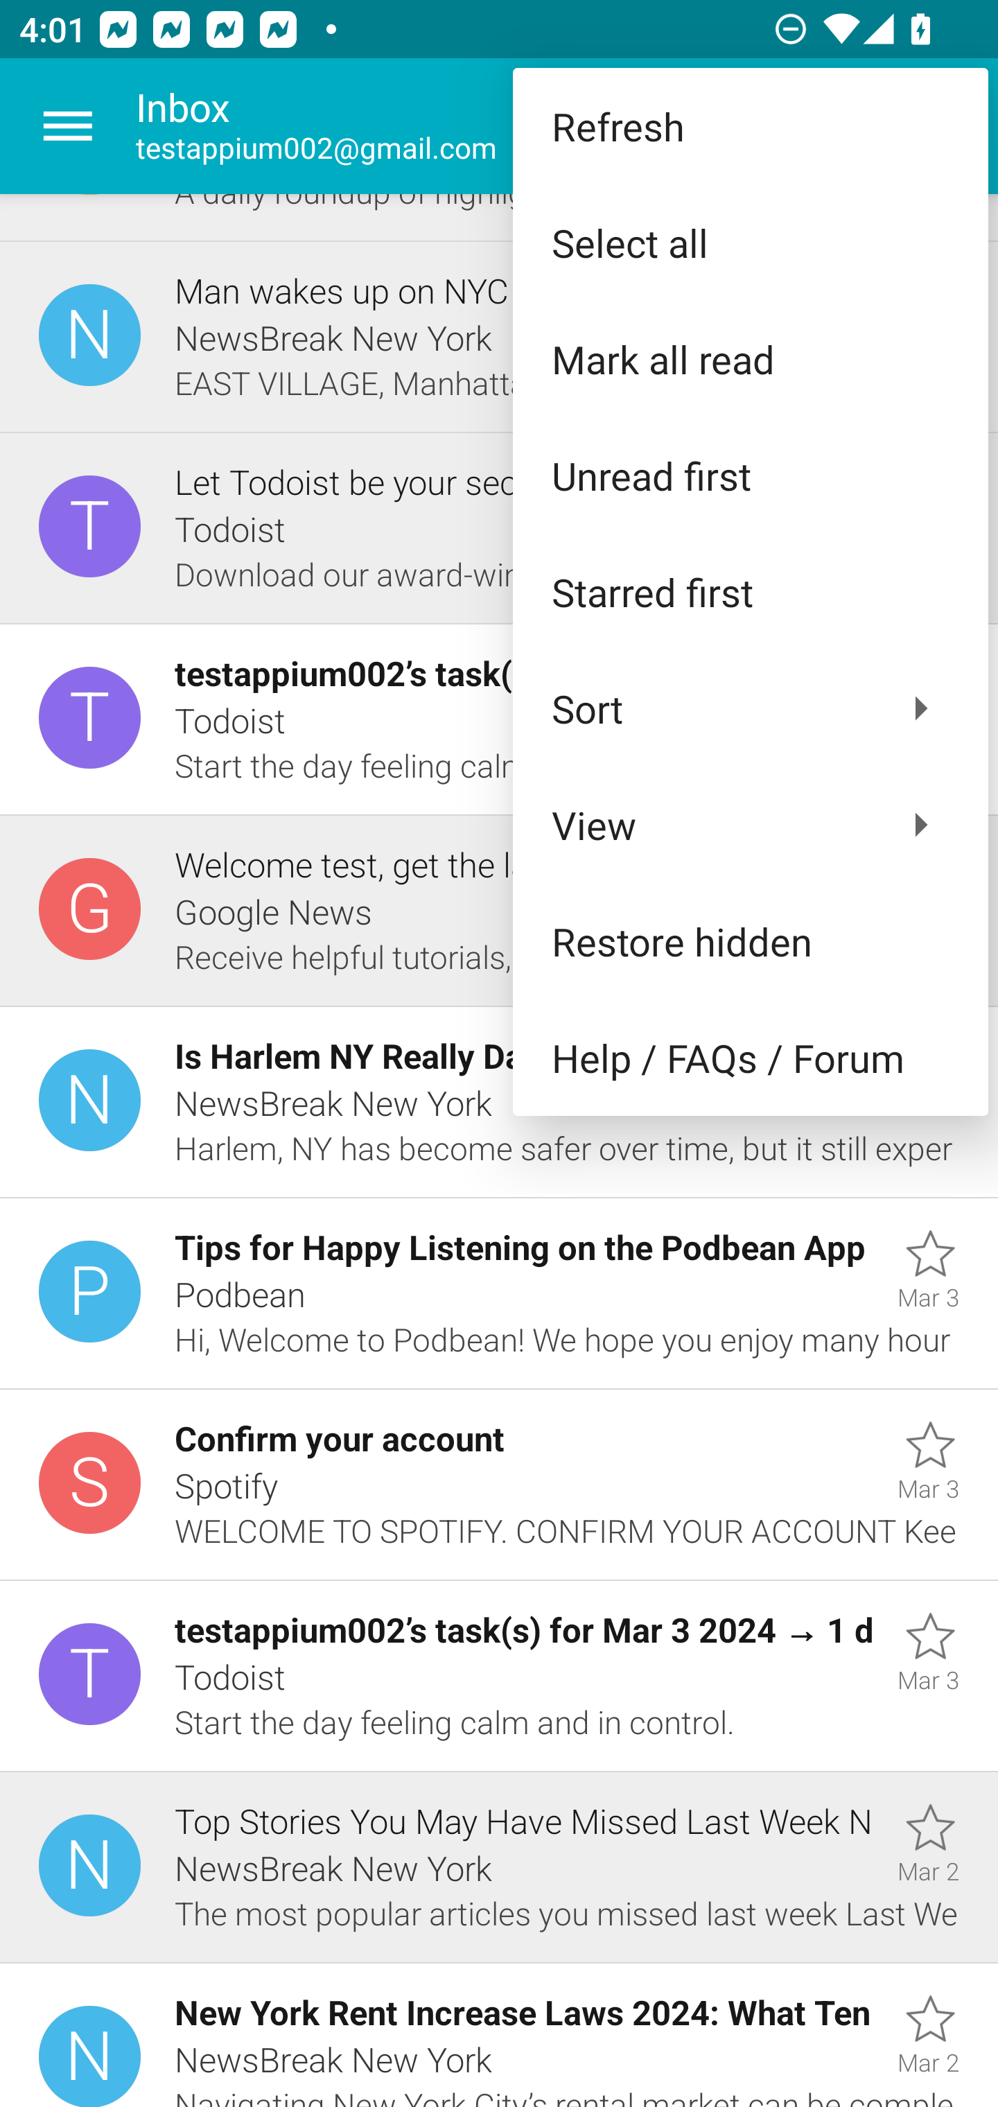 This screenshot has height=2107, width=998. What do you see at coordinates (750, 126) in the screenshot?
I see `Refresh` at bounding box center [750, 126].